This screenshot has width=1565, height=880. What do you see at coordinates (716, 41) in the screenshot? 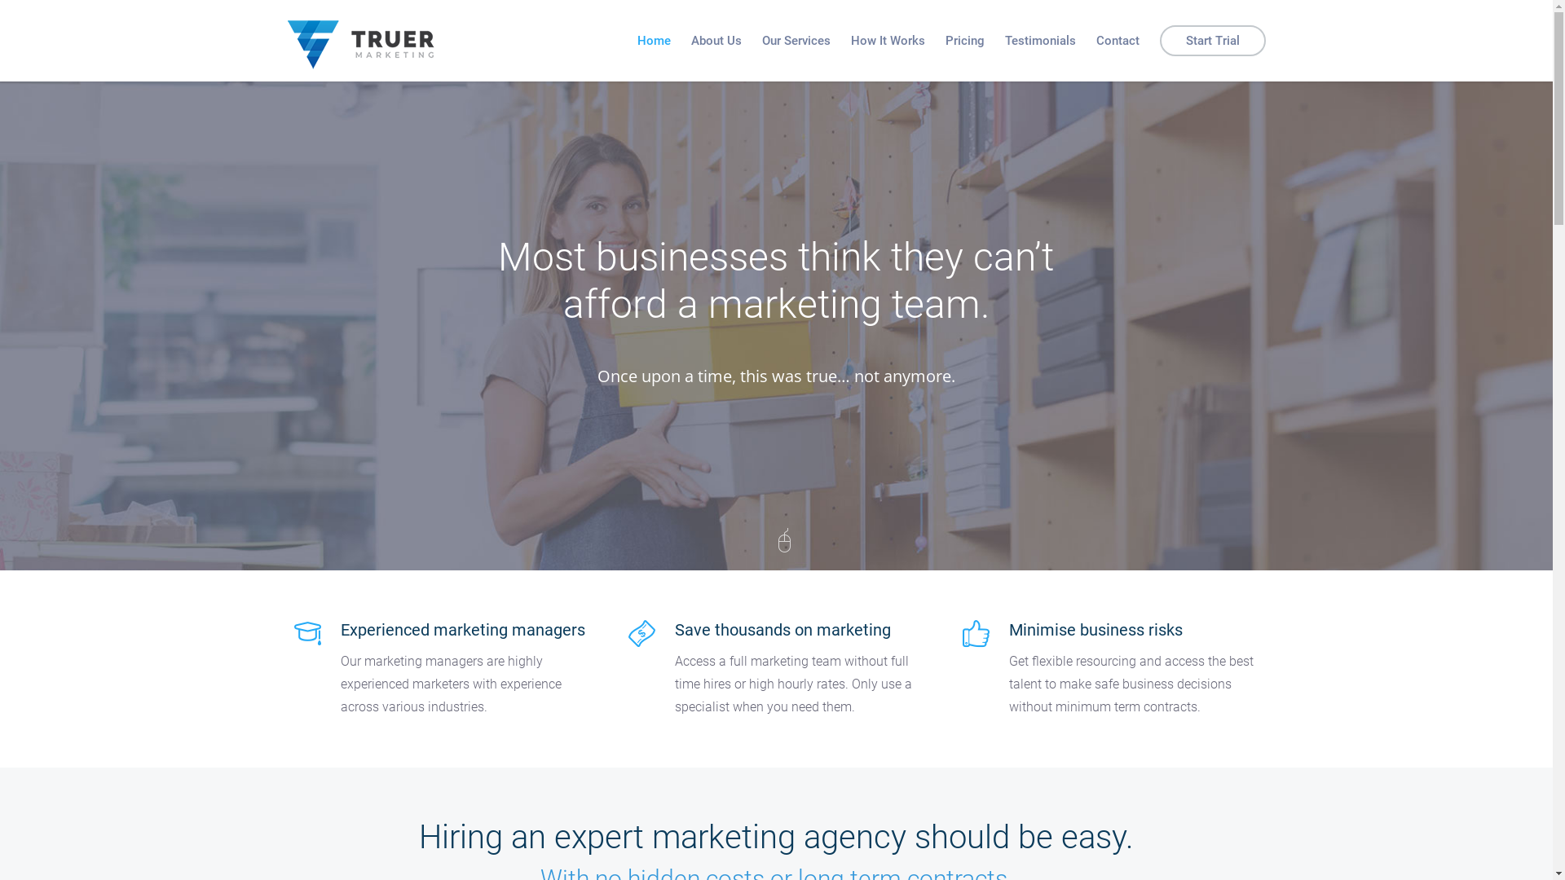
I see `About Us` at bounding box center [716, 41].